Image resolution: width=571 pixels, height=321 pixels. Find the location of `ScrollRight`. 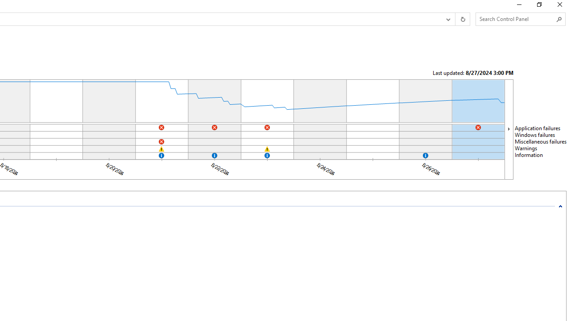

ScrollRight is located at coordinates (509, 129).